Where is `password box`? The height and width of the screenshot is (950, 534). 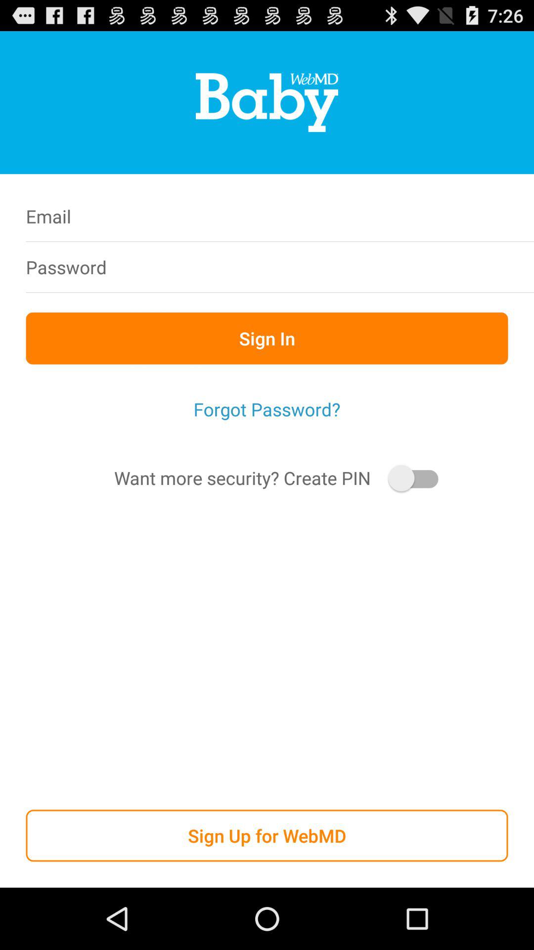
password box is located at coordinates (331, 267).